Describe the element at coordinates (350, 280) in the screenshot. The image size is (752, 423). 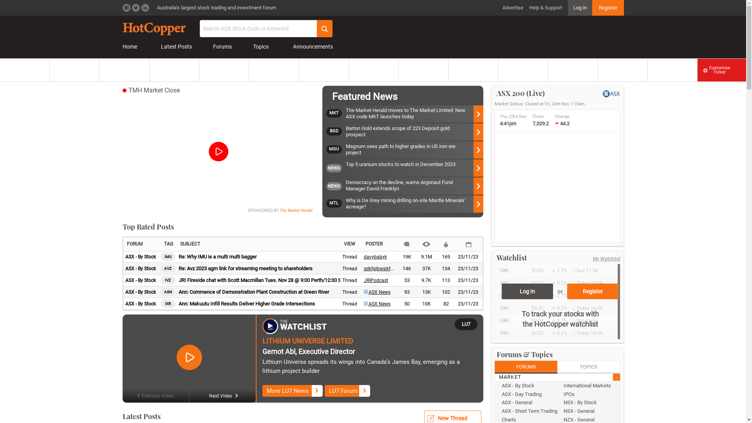
I see `Thread` at that location.